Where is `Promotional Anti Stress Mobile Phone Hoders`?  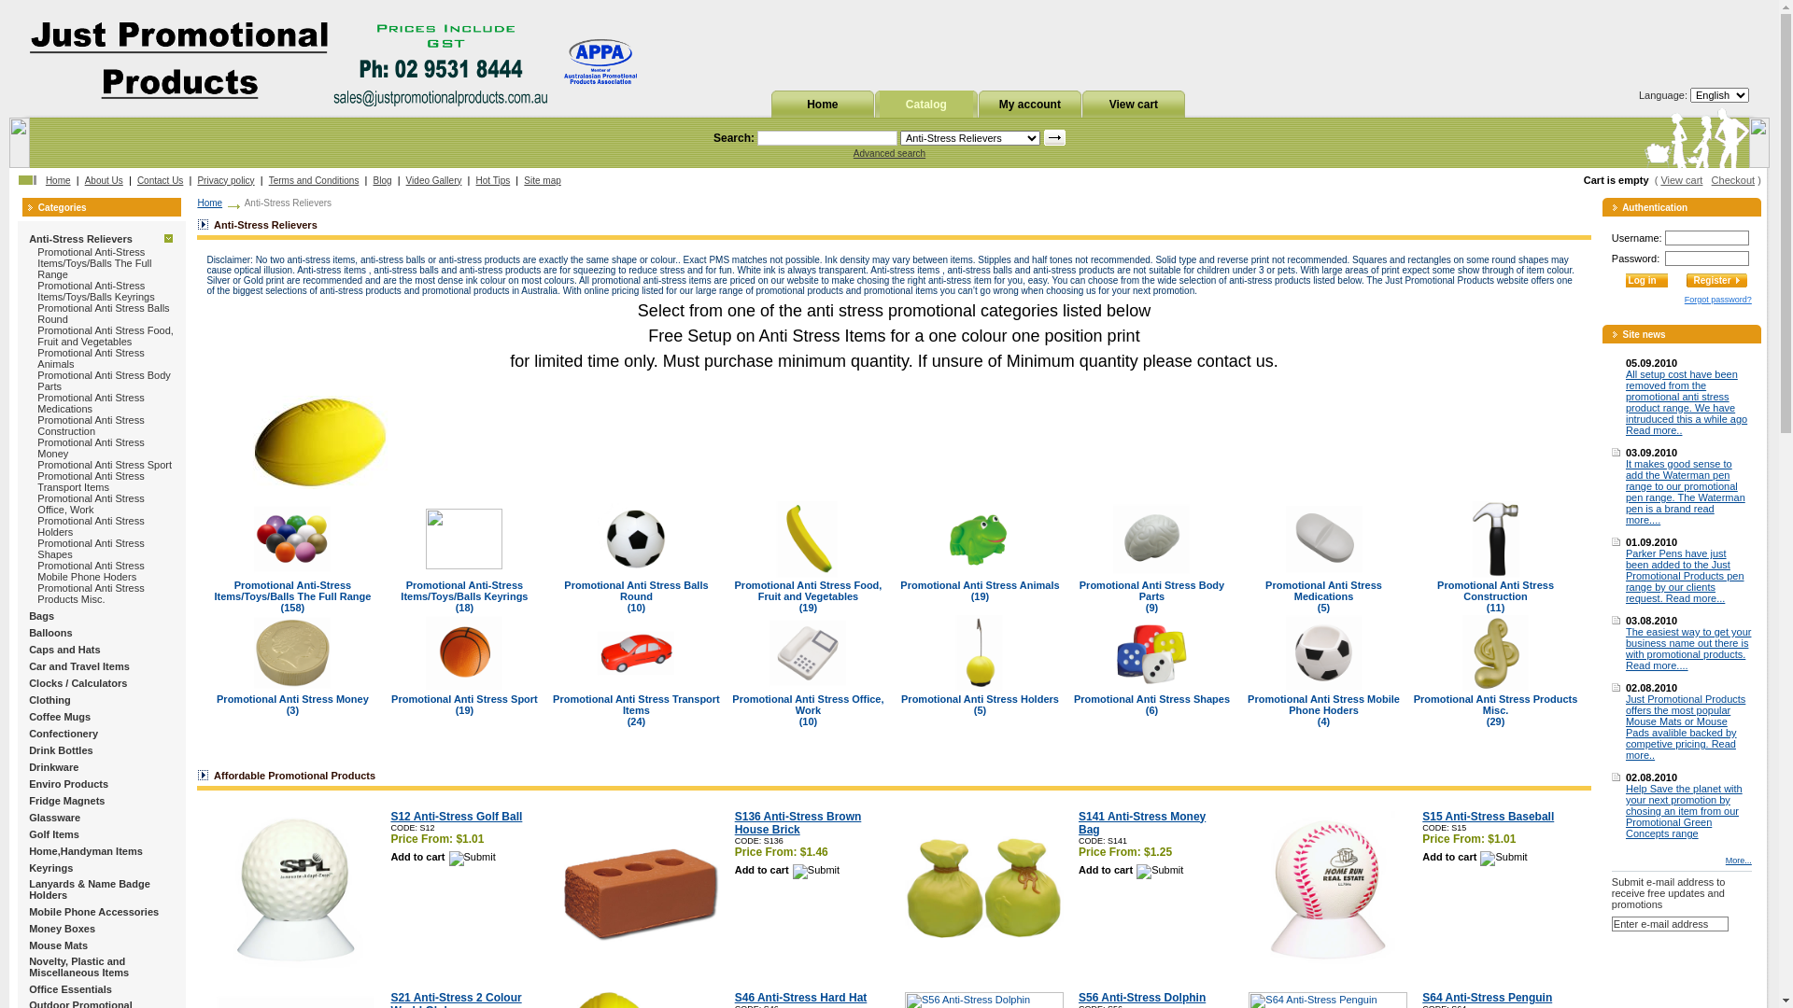 Promotional Anti Stress Mobile Phone Hoders is located at coordinates (91, 571).